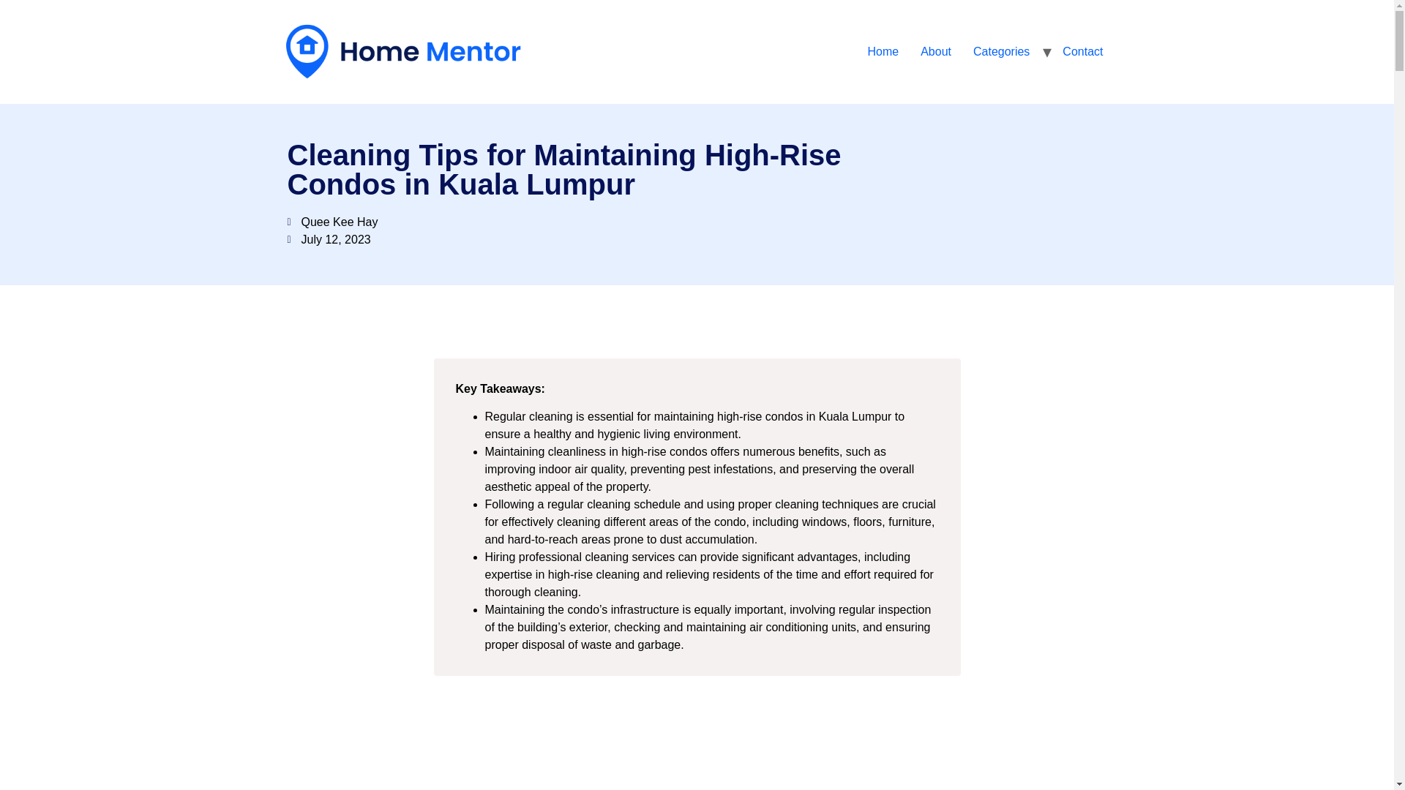 The image size is (1405, 790). Describe the element at coordinates (935, 51) in the screenshot. I see `About` at that location.